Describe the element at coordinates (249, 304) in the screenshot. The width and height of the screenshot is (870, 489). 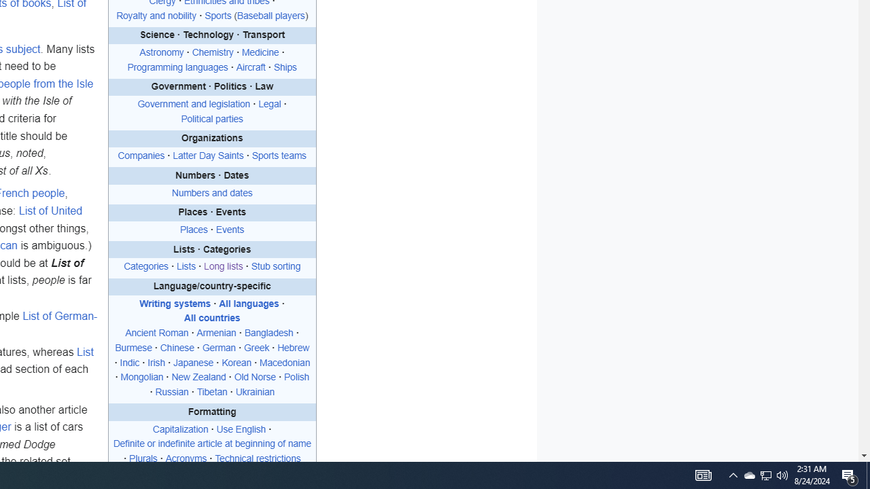
I see `All languages` at that location.